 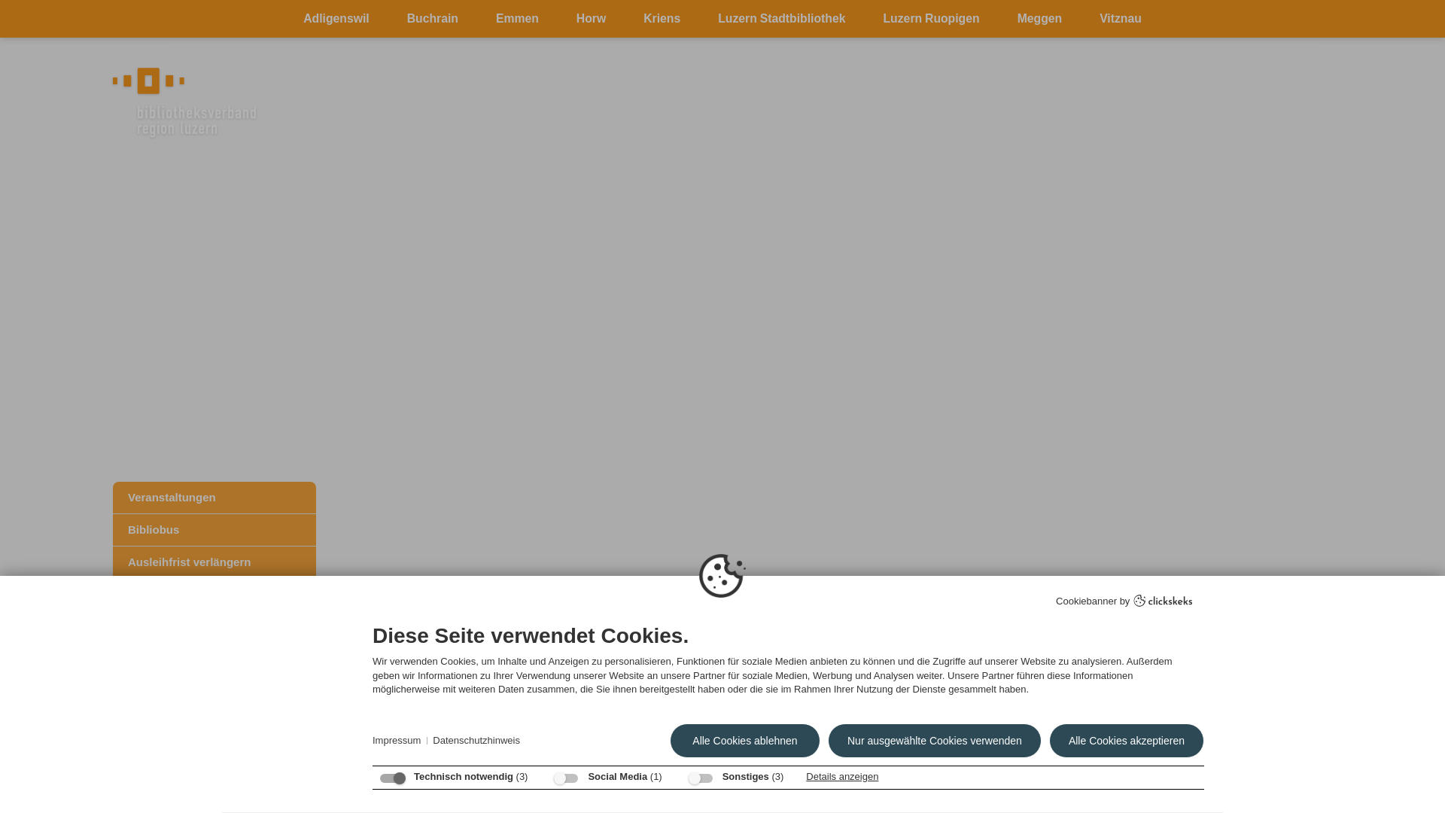 What do you see at coordinates (214, 530) in the screenshot?
I see `Bibliobus` at bounding box center [214, 530].